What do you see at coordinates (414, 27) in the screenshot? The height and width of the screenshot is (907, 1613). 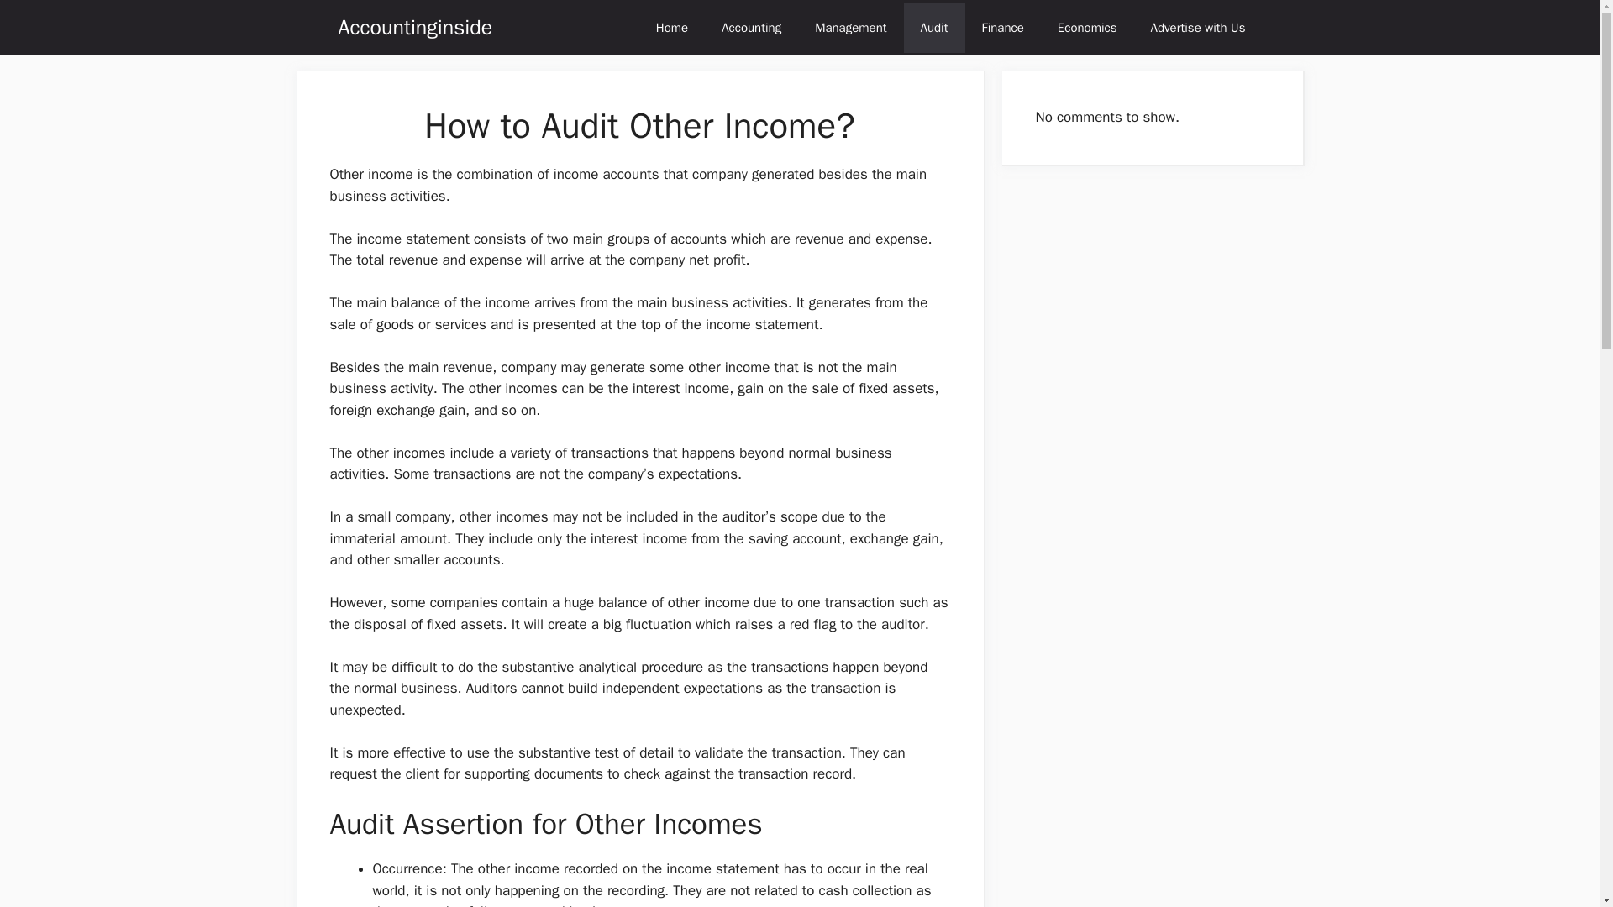 I see `Accountinginside` at bounding box center [414, 27].